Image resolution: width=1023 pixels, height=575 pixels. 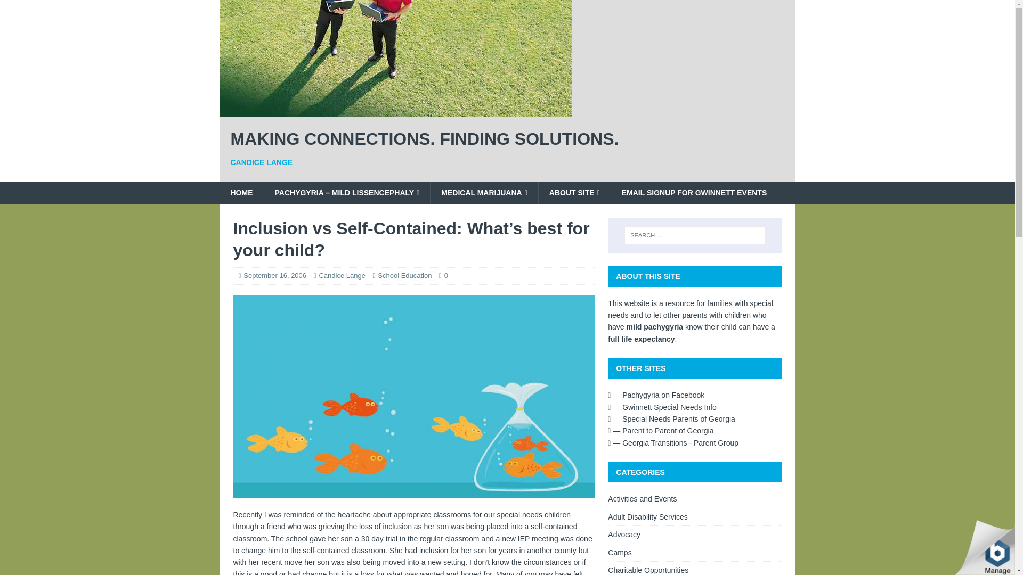 I want to click on HOME, so click(x=507, y=149).